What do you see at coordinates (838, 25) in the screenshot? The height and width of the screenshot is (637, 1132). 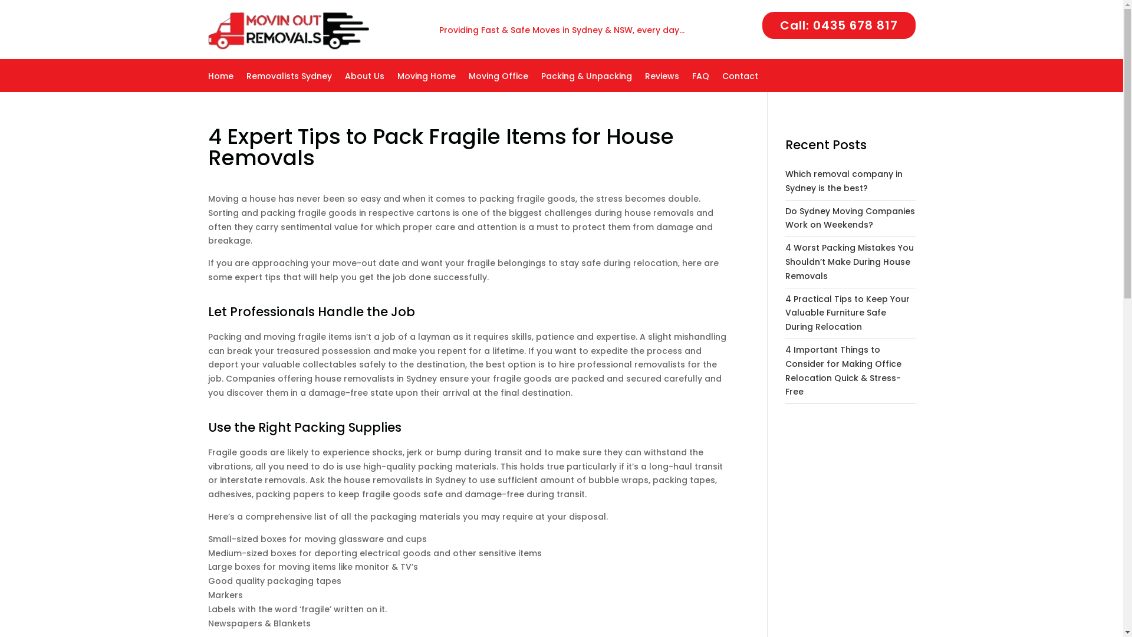 I see `Call: 0435 678 817` at bounding box center [838, 25].